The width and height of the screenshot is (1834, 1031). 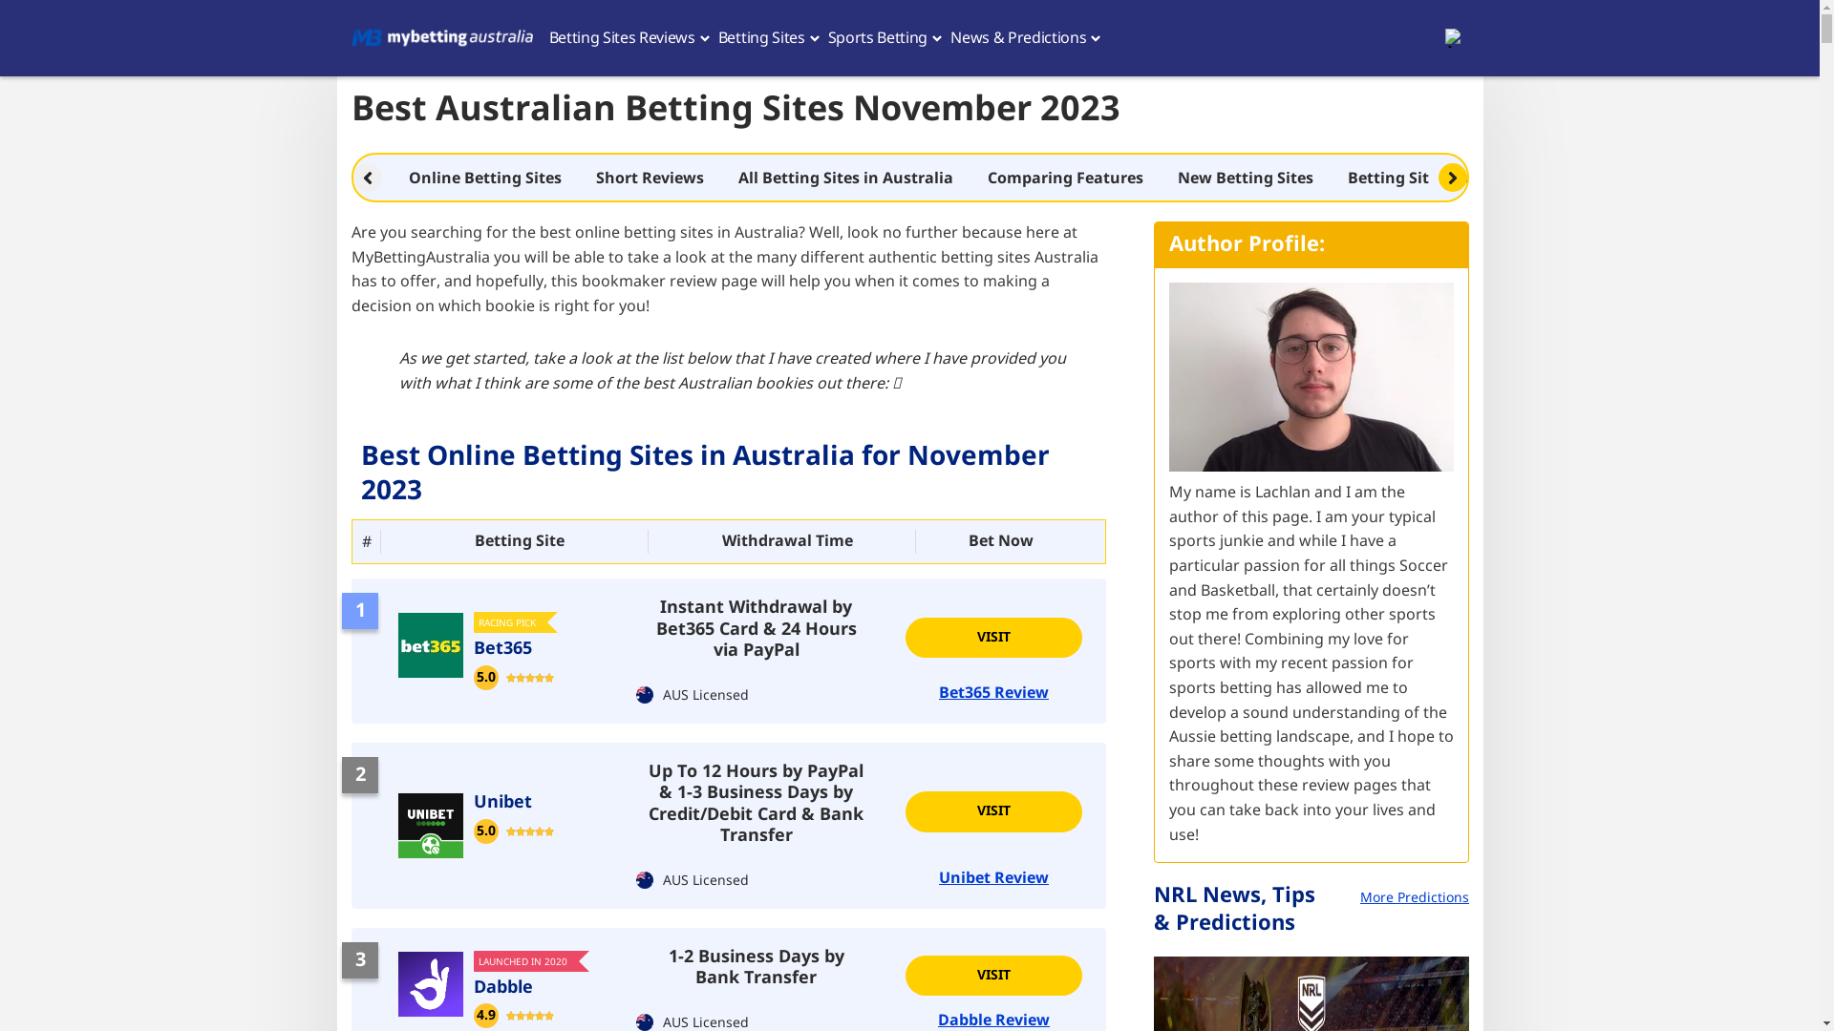 I want to click on Betting Sites Bonuses, so click(x=1430, y=178).